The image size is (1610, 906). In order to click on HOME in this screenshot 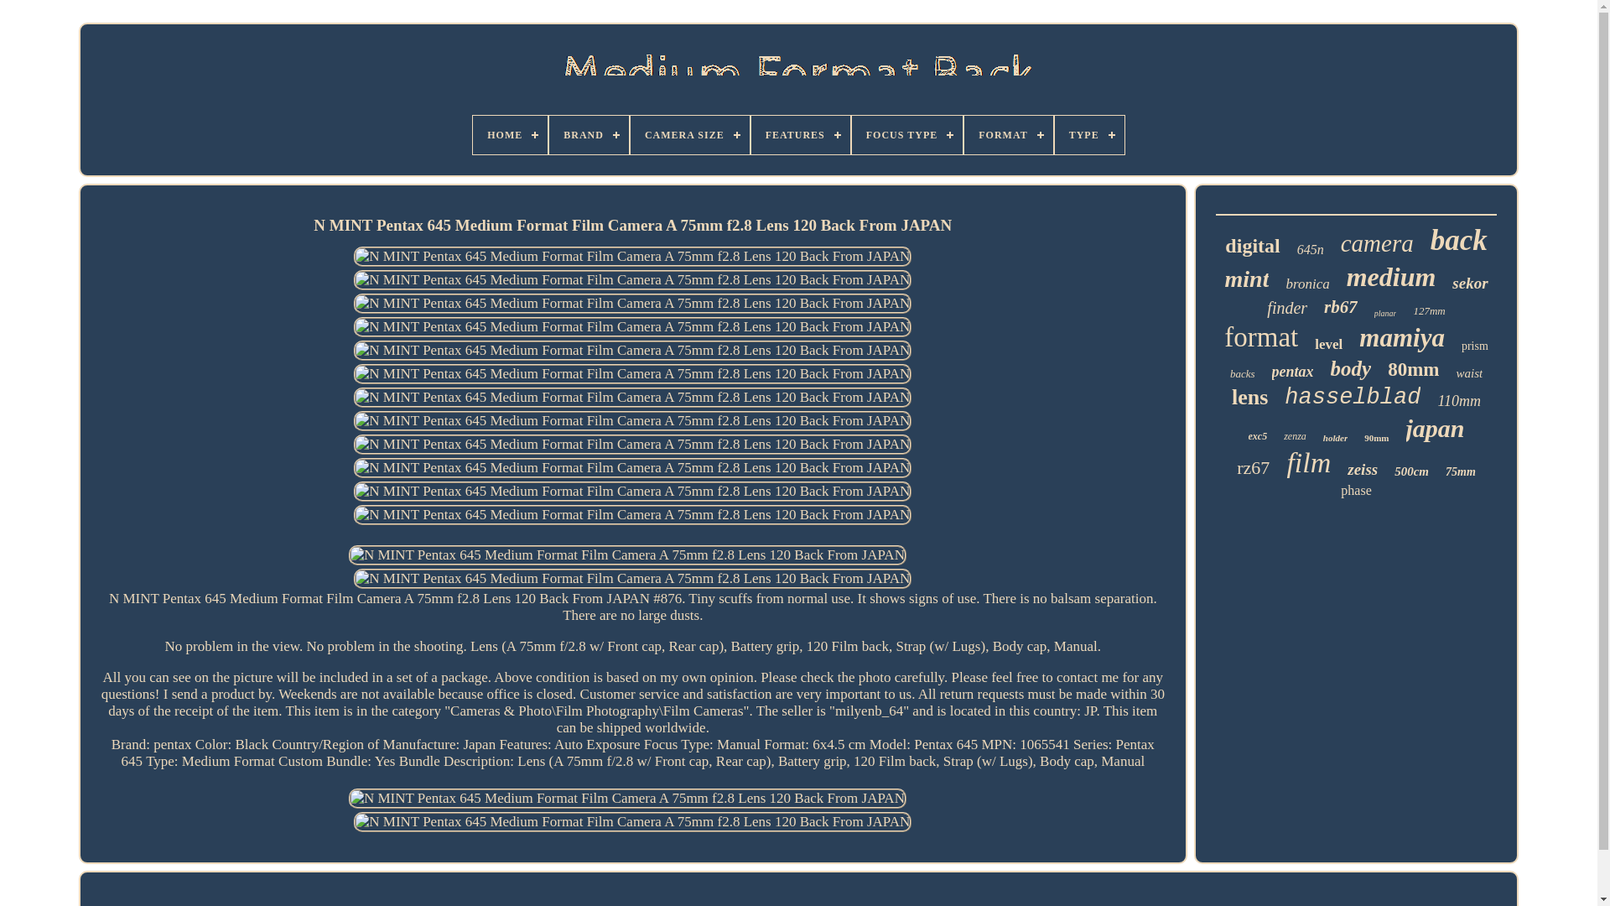, I will do `click(510, 134)`.